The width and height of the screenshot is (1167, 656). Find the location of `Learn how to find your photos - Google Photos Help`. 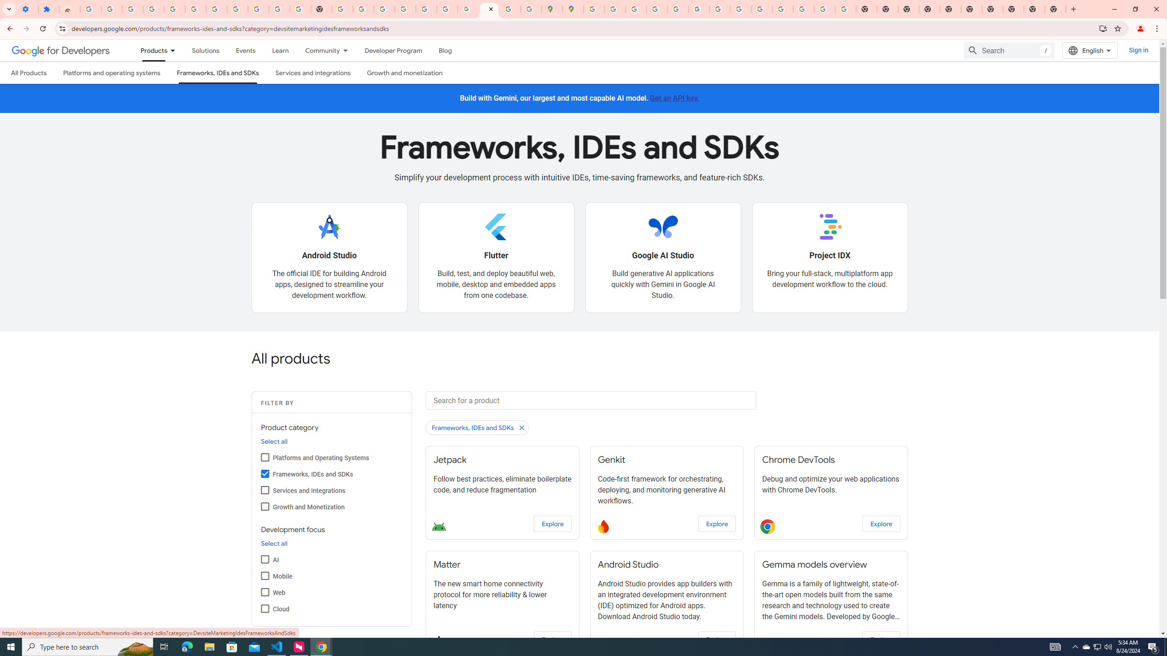

Learn how to find your photos - Google Photos Help is located at coordinates (174, 9).